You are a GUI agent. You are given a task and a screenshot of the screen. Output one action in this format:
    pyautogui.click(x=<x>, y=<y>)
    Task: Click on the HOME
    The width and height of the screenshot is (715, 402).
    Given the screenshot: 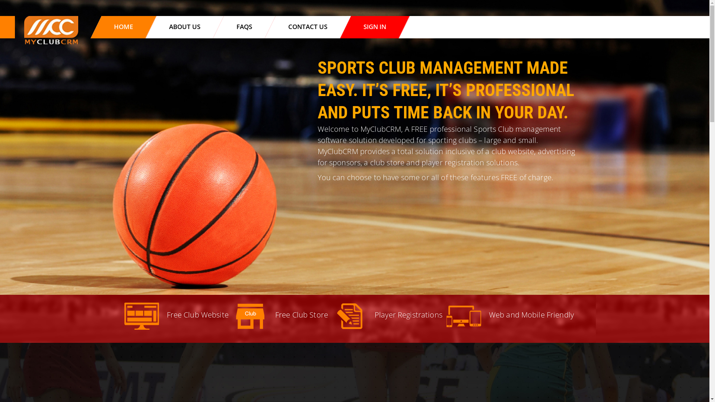 What is the action you would take?
    pyautogui.click(x=124, y=27)
    